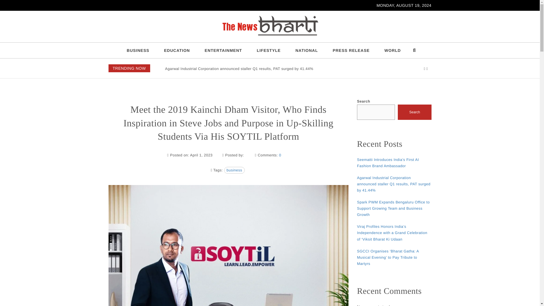 Image resolution: width=544 pixels, height=306 pixels. I want to click on LIFESTYLE, so click(268, 50).